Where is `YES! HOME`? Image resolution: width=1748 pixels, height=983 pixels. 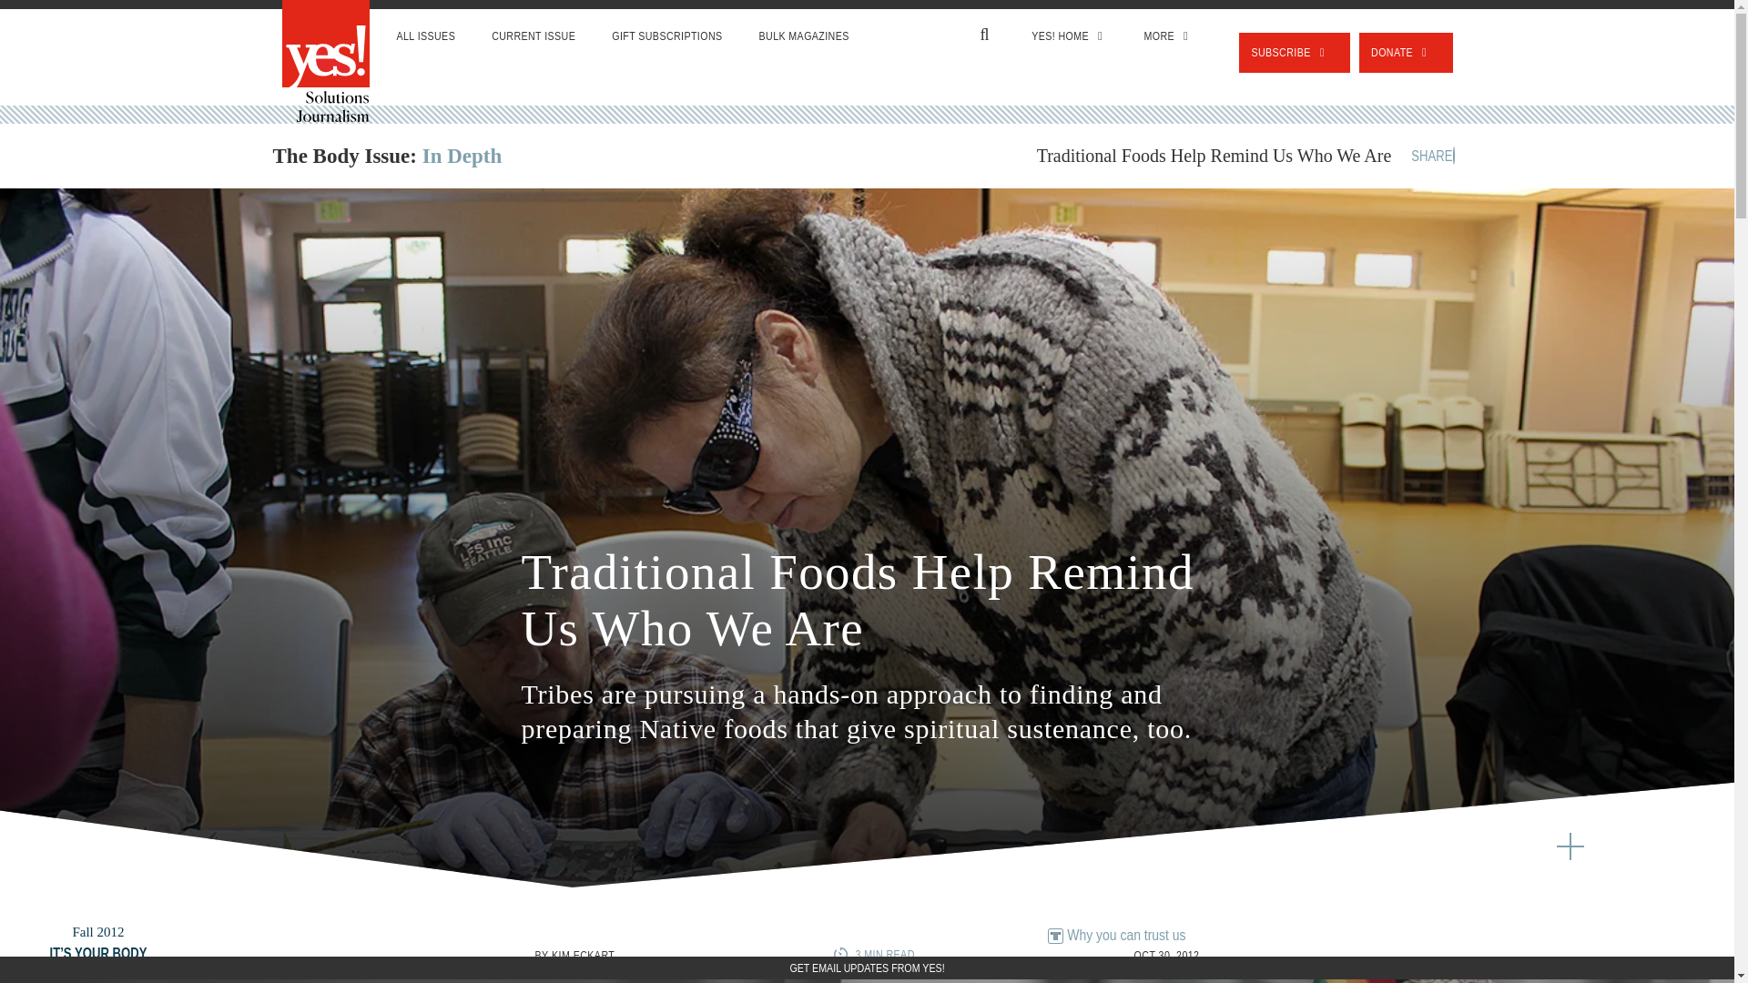
YES! HOME is located at coordinates (1069, 36).